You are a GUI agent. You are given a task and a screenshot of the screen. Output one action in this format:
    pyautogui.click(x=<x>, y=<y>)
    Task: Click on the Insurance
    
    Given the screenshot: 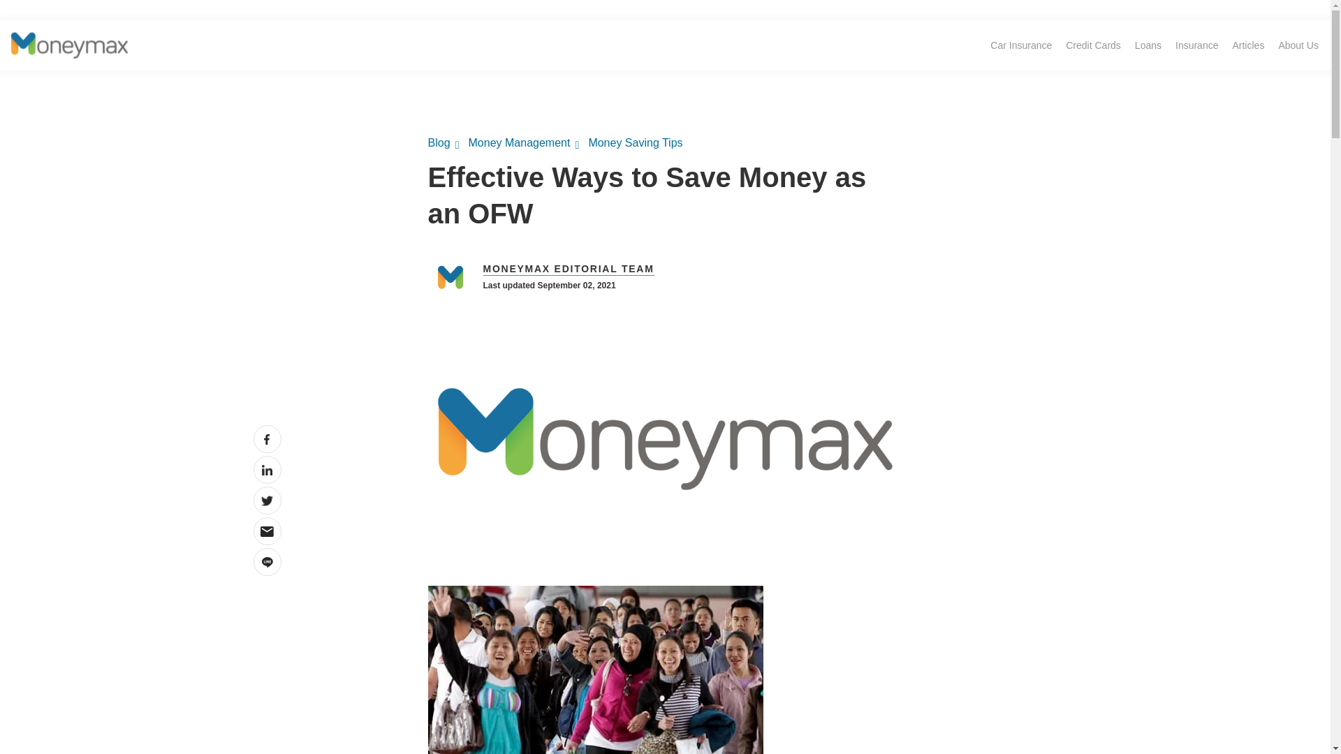 What is the action you would take?
    pyautogui.click(x=1196, y=45)
    